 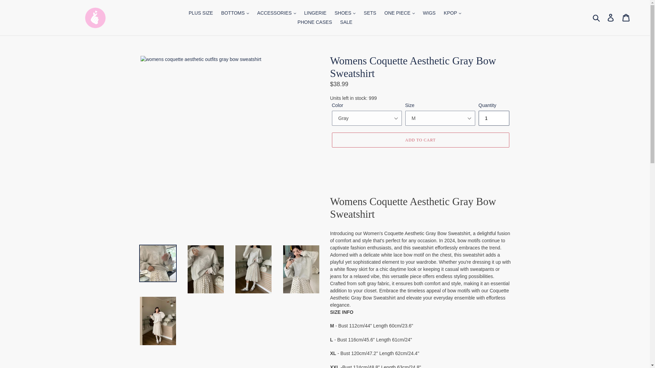 What do you see at coordinates (201, 13) in the screenshot?
I see `PLUS SIZE` at bounding box center [201, 13].